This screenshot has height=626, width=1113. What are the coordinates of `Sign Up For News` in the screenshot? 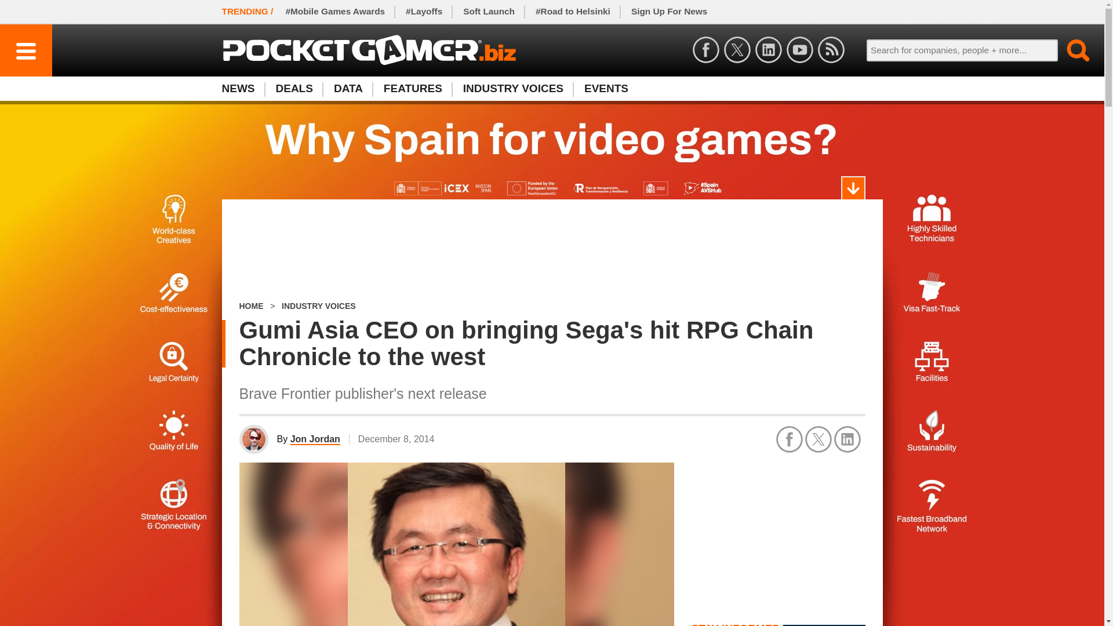 It's located at (669, 12).